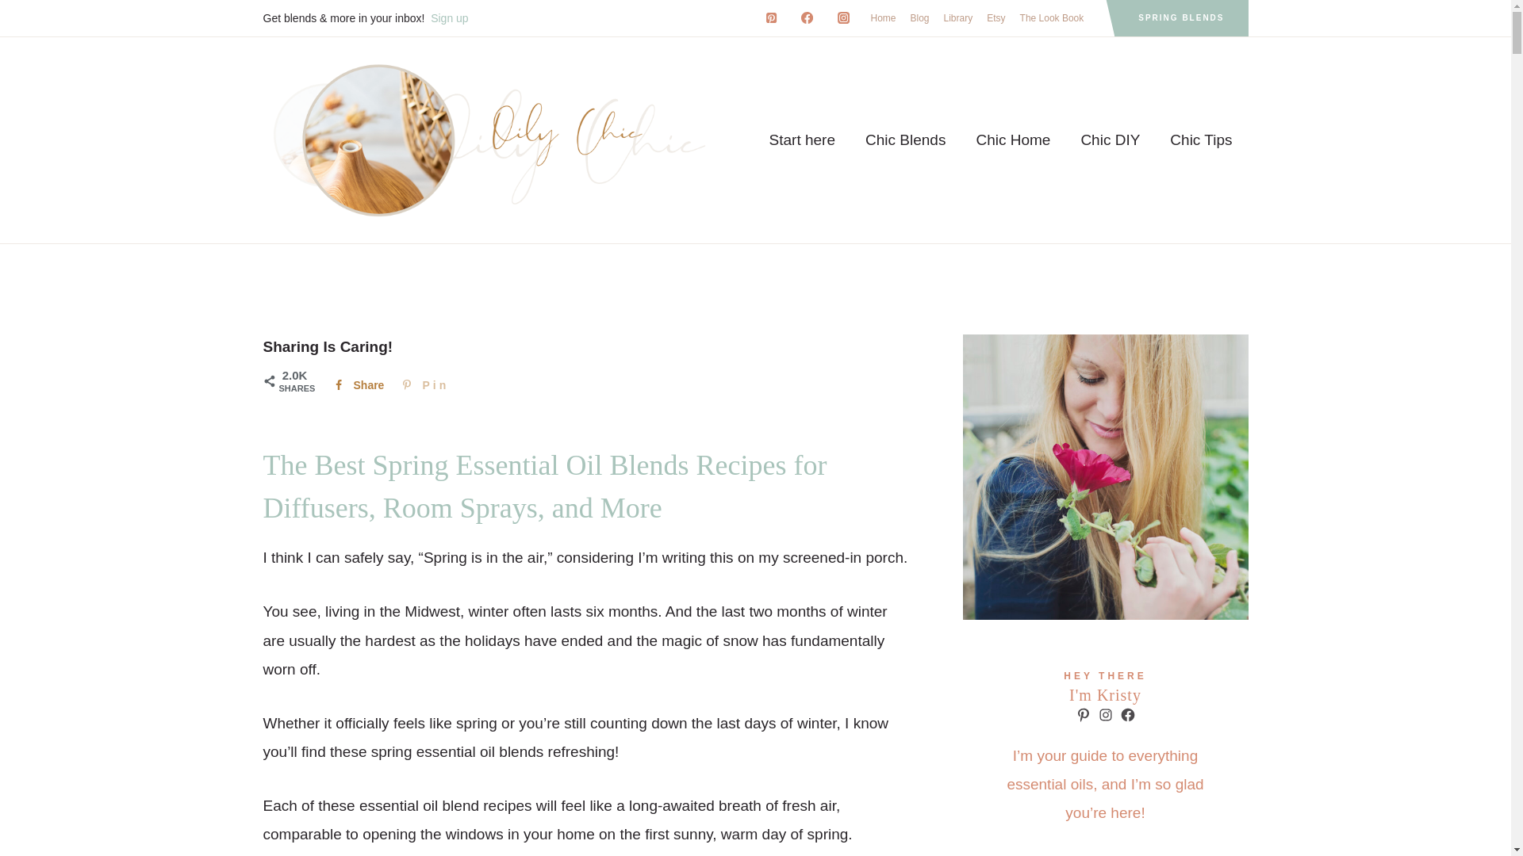 This screenshot has height=856, width=1523. Describe the element at coordinates (1052, 18) in the screenshot. I see `The Look Book` at that location.